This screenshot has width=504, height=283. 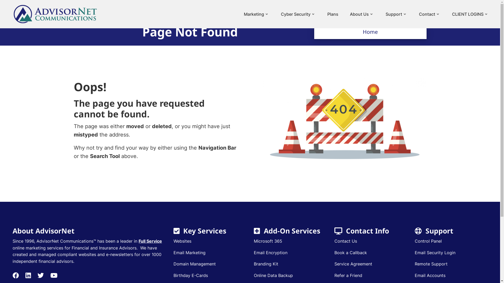 I want to click on Contact Us, so click(x=346, y=241).